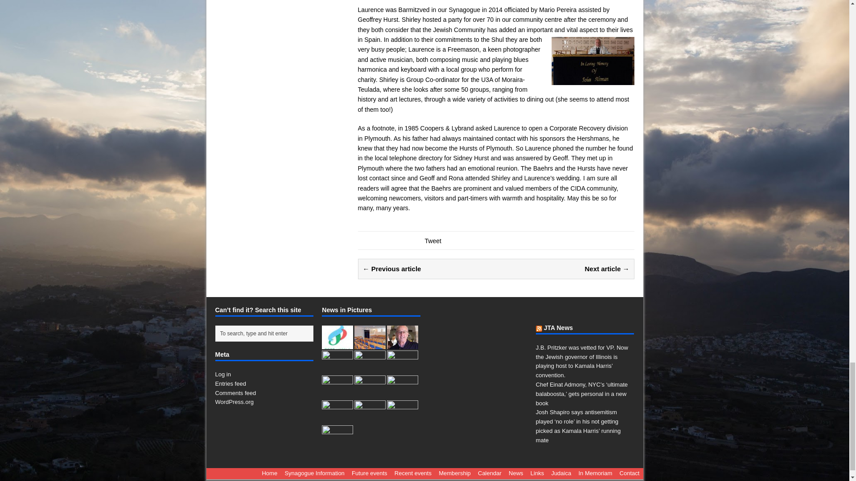  I want to click on Past Events, so click(337, 369).